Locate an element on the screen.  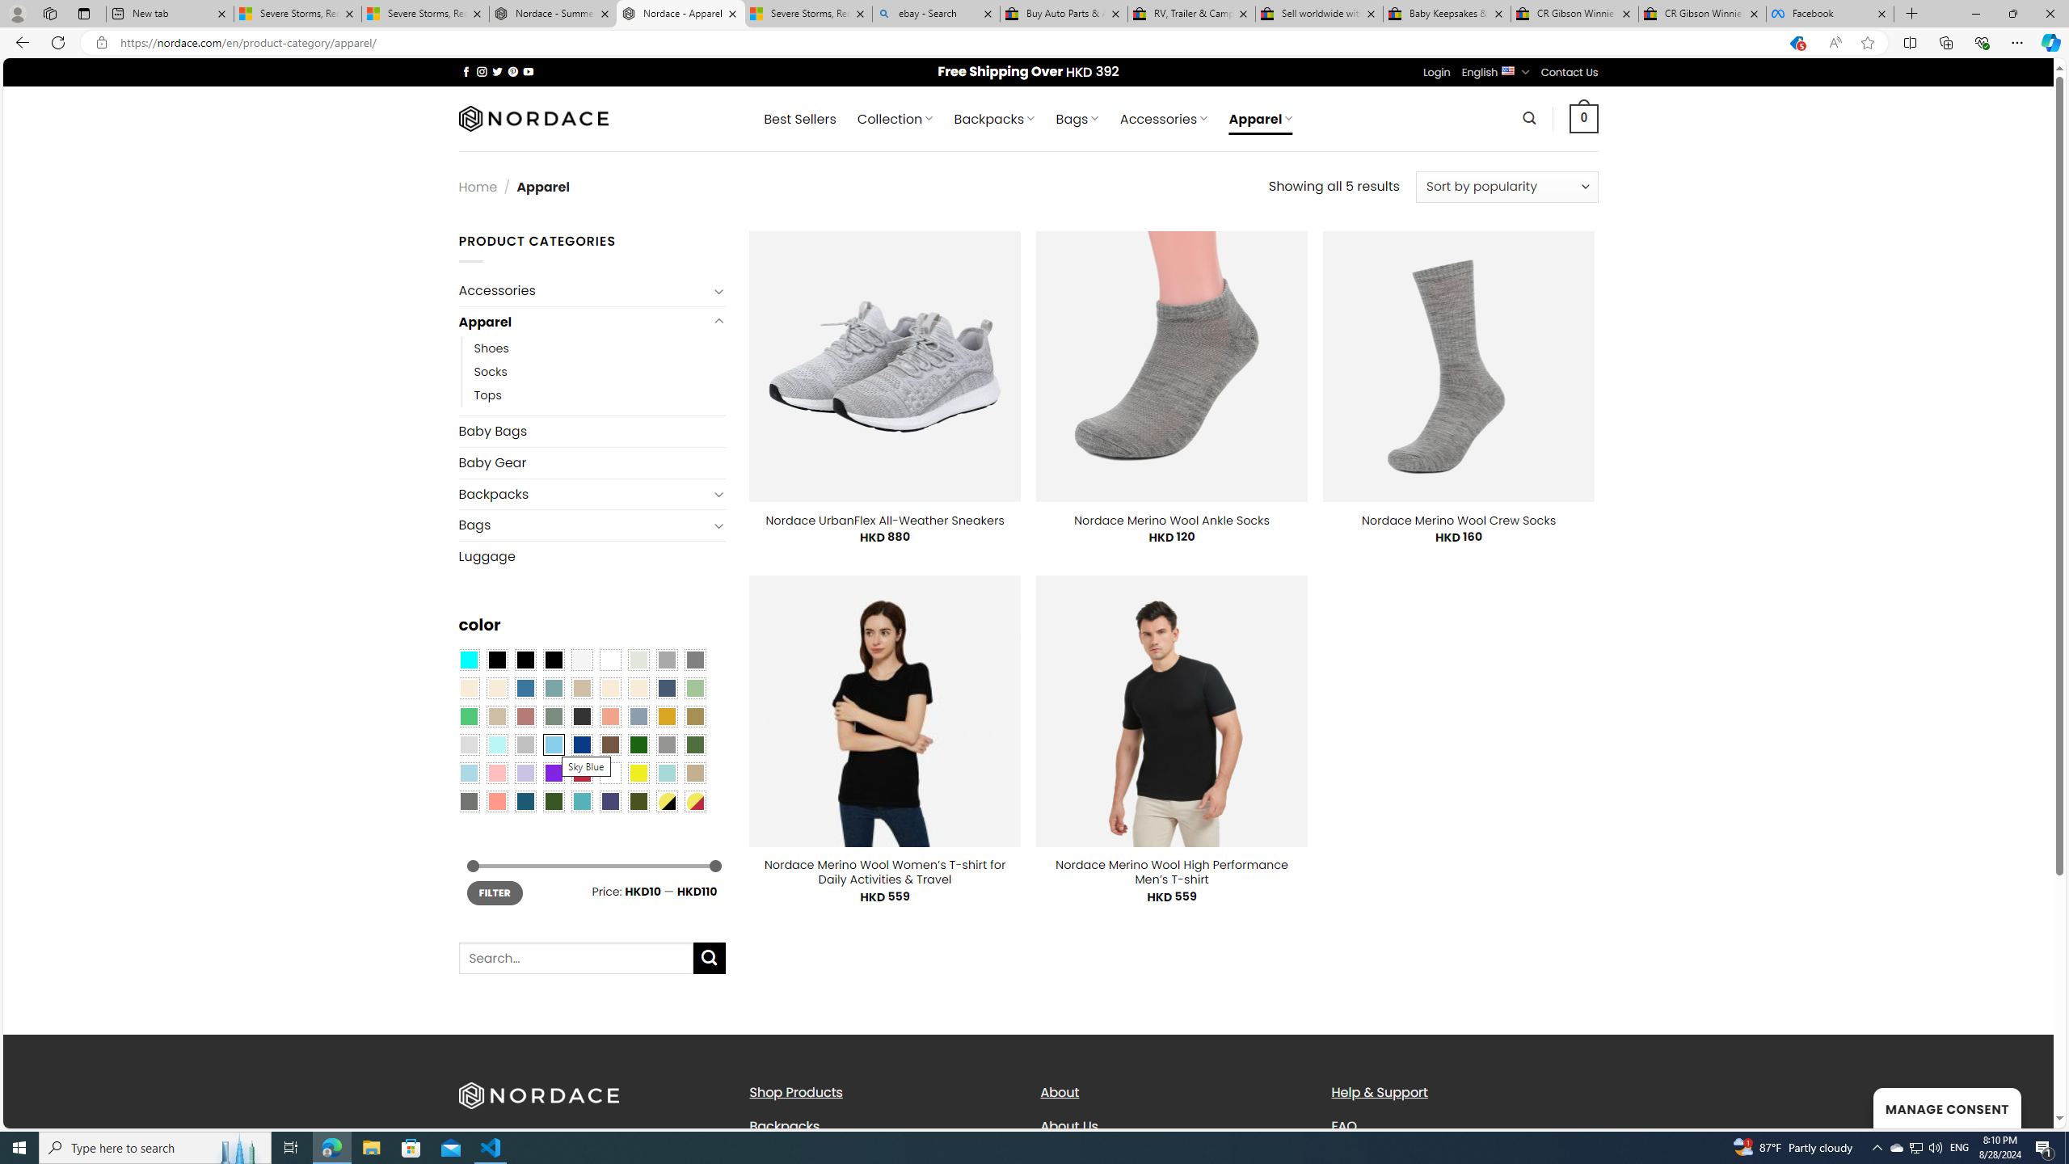
Yellow is located at coordinates (638, 773).